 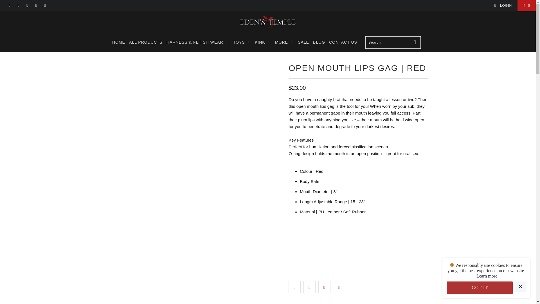 I want to click on Email Eden's Temple, so click(x=45, y=6).